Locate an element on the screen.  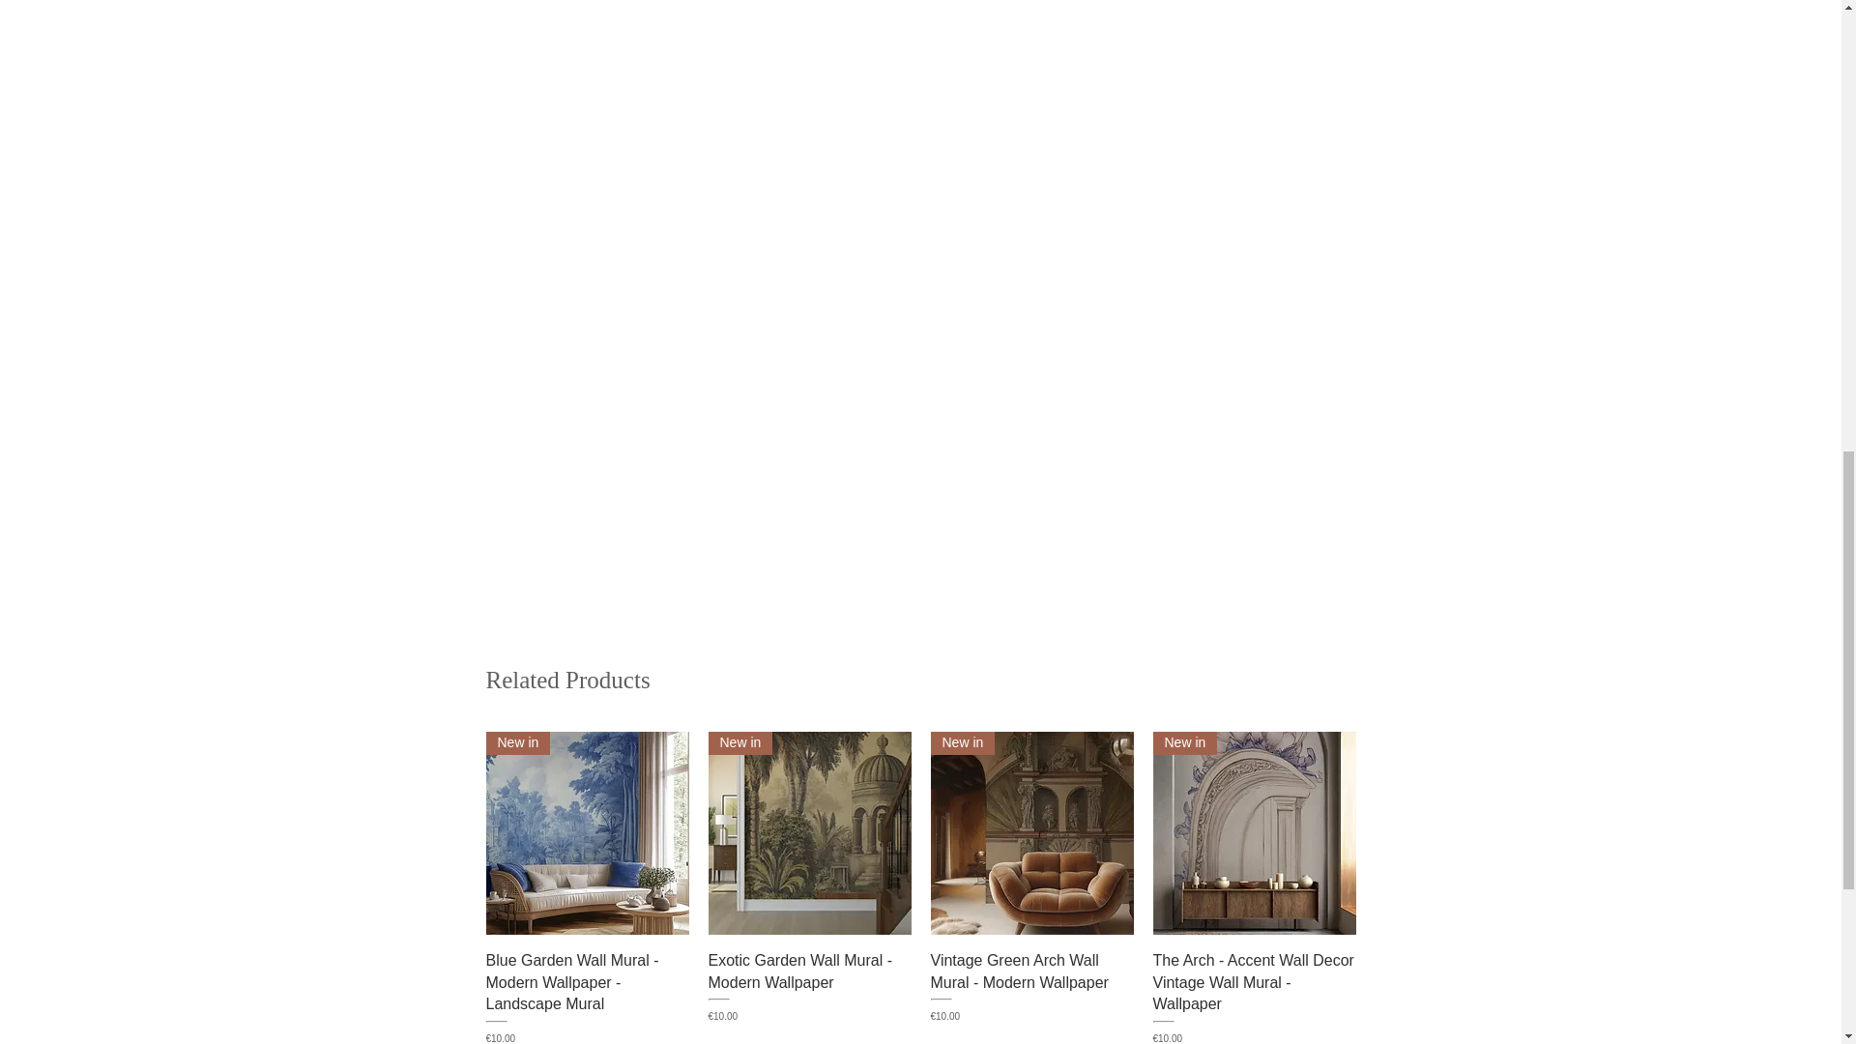
New in is located at coordinates (1030, 833).